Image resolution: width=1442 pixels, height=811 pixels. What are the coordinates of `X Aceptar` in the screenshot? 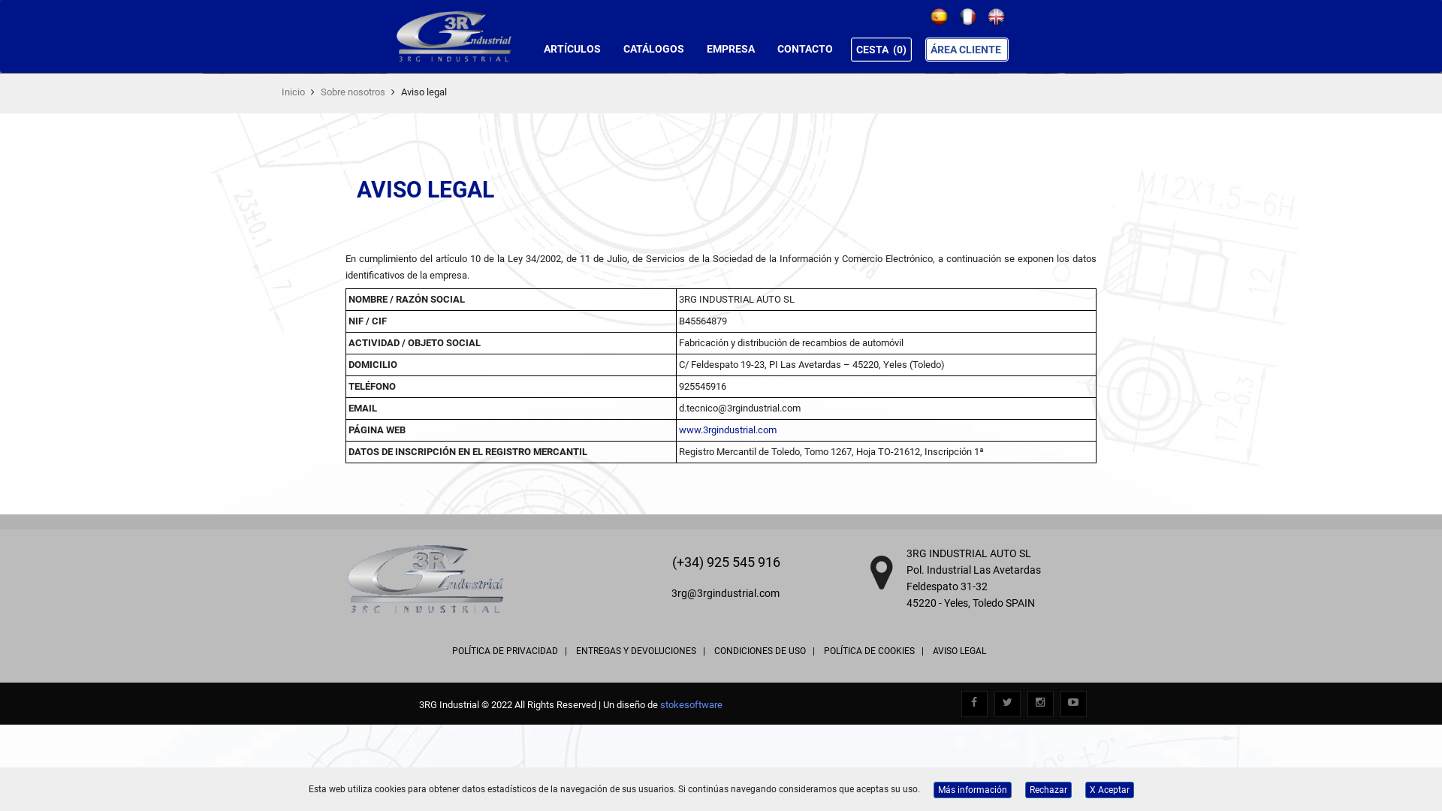 It's located at (1109, 790).